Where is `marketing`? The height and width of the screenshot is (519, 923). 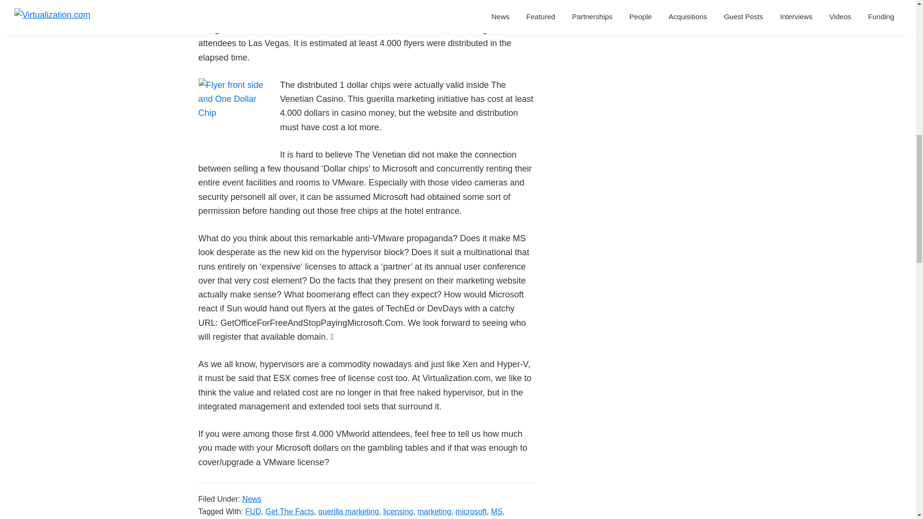 marketing is located at coordinates (434, 511).